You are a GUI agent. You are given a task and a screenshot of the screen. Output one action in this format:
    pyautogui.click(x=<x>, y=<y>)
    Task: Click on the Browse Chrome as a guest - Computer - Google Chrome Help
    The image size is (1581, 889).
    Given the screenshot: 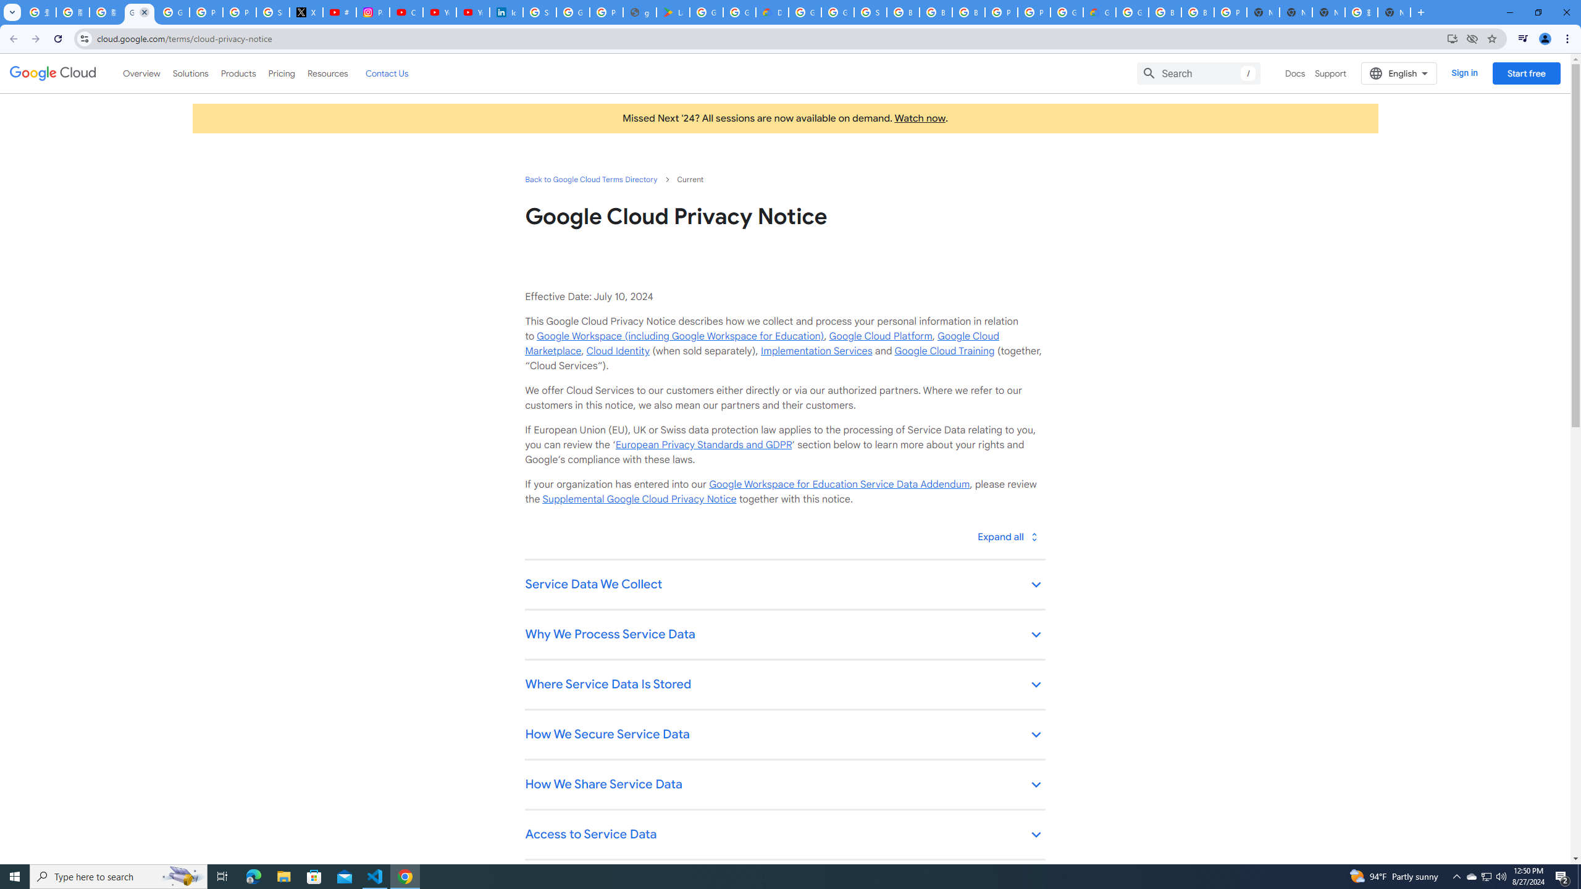 What is the action you would take?
    pyautogui.click(x=969, y=12)
    